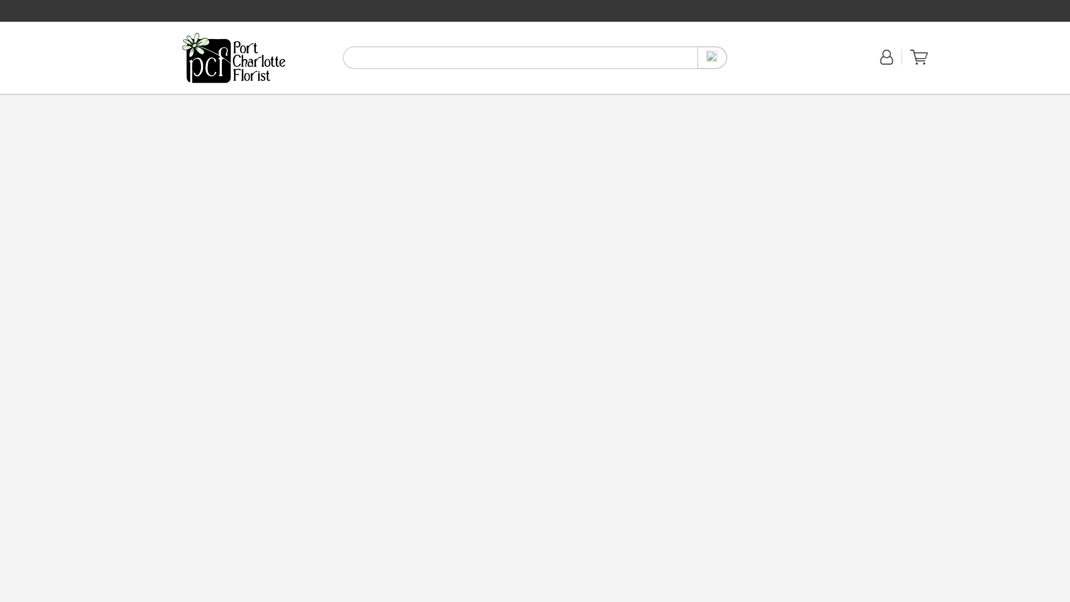 The height and width of the screenshot is (602, 1070). Describe the element at coordinates (278, 99) in the screenshot. I see `Sympathy` at that location.